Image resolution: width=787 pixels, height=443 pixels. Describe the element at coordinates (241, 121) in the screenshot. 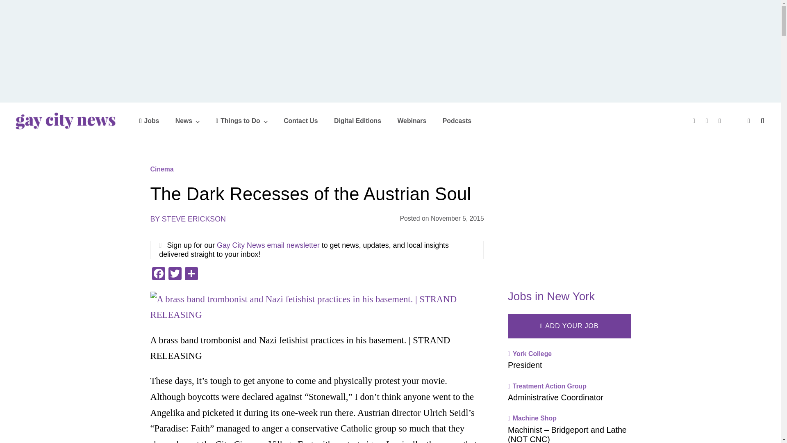

I see `Things to Do` at that location.